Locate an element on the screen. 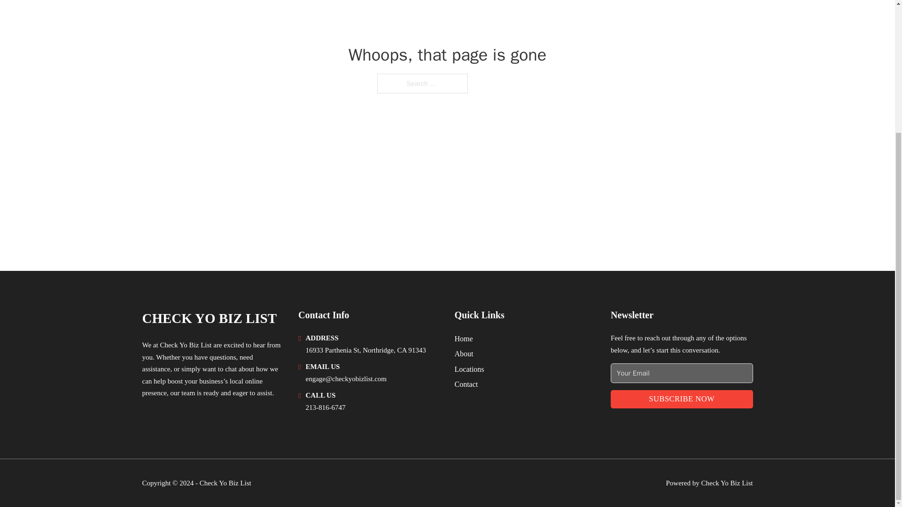 The height and width of the screenshot is (507, 902). Home is located at coordinates (463, 339).